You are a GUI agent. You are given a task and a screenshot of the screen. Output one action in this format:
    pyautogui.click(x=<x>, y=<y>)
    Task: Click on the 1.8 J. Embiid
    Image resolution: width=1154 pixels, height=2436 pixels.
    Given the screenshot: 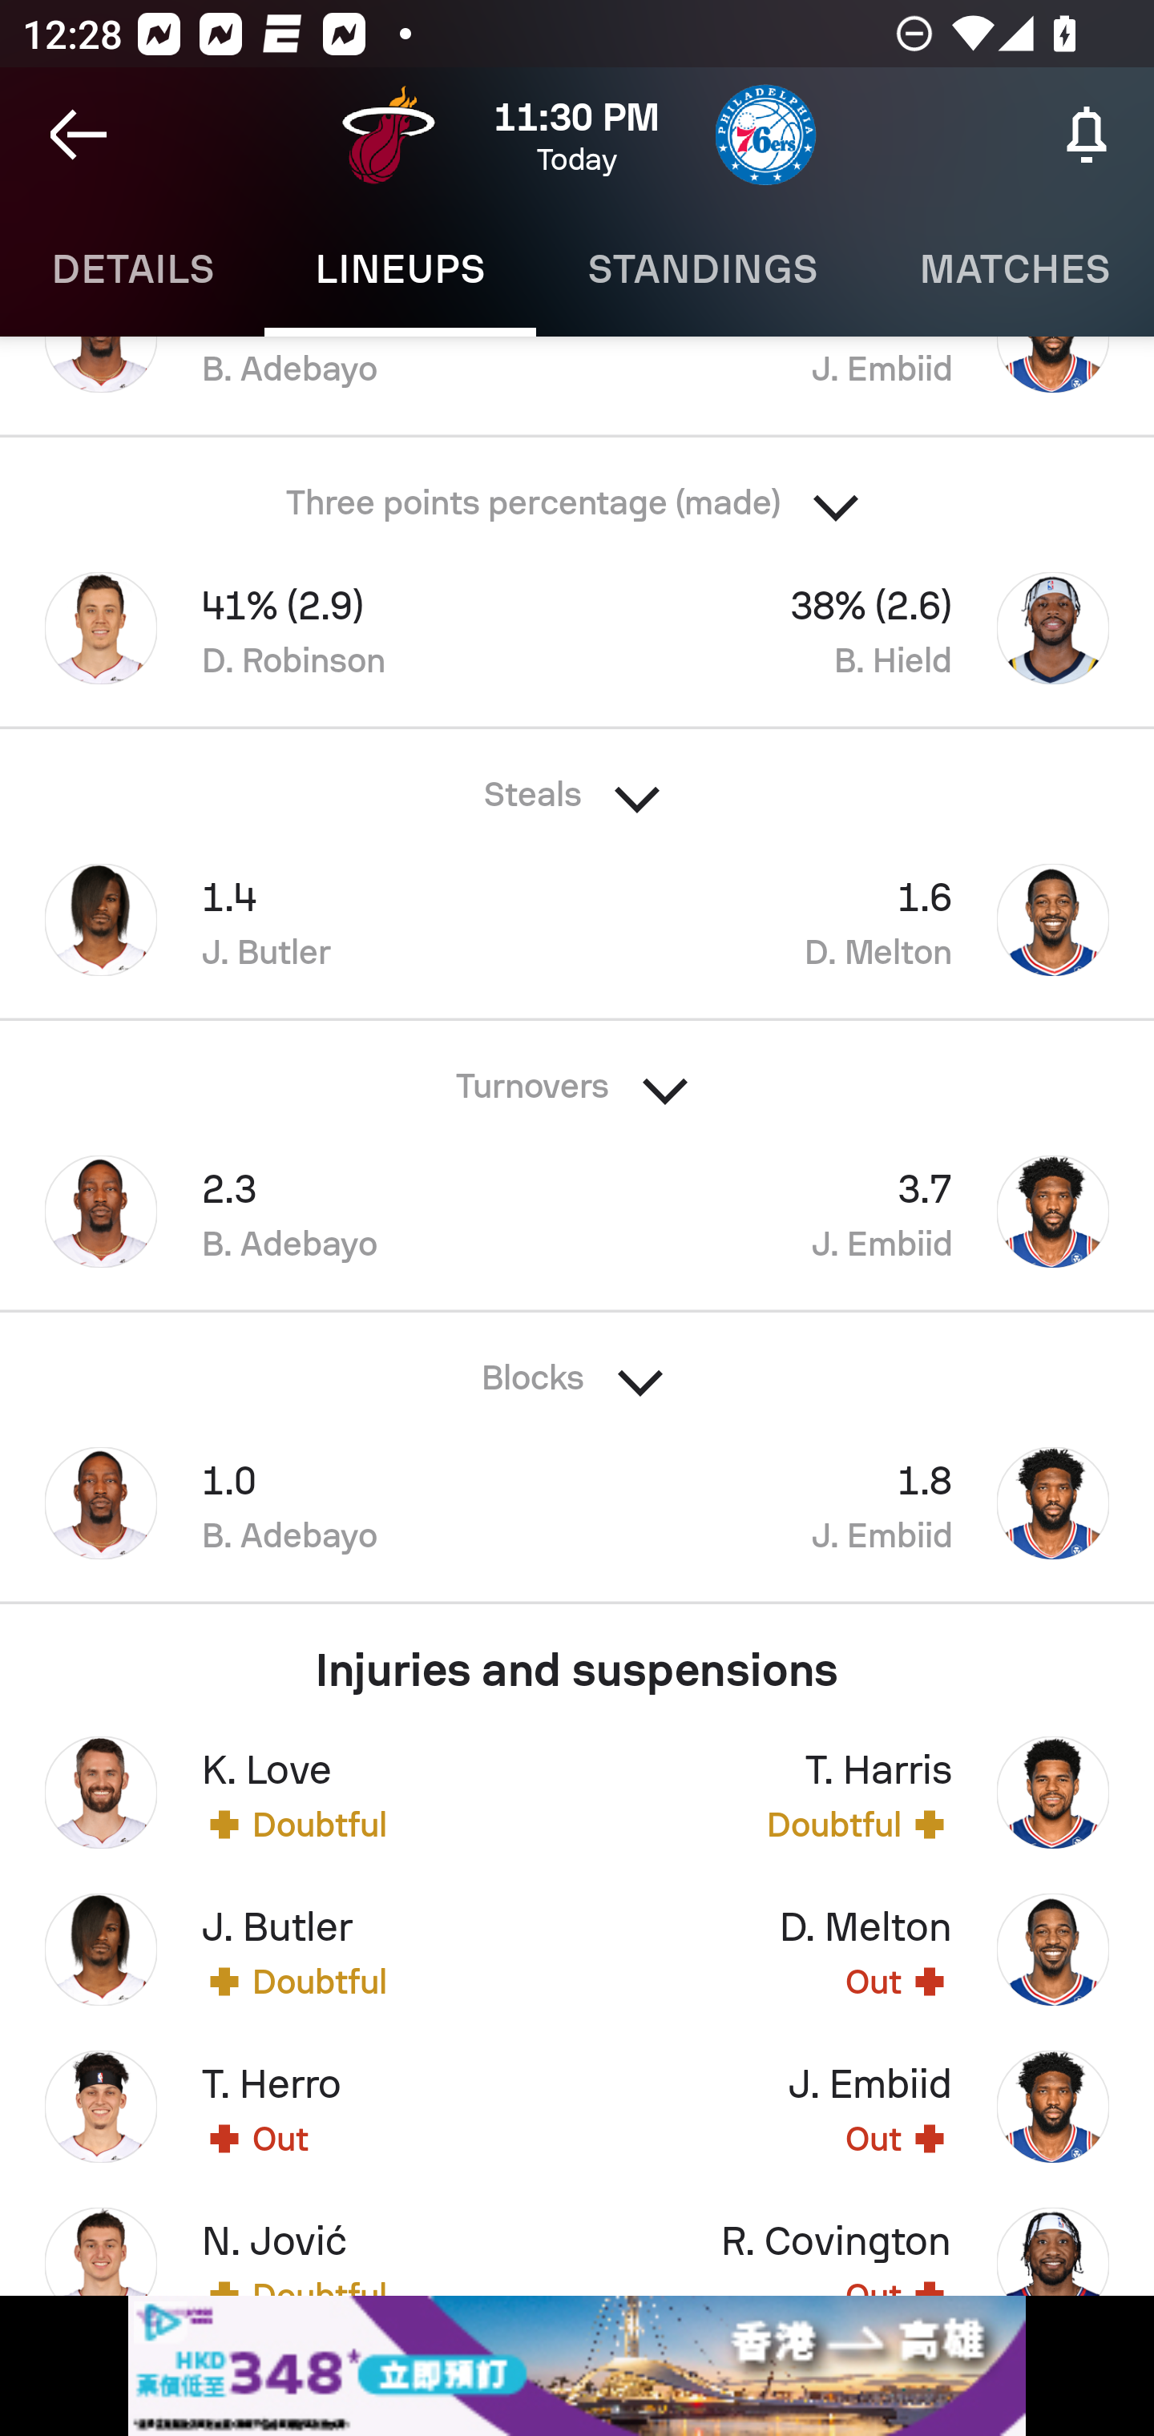 What is the action you would take?
    pyautogui.click(x=865, y=1502)
    